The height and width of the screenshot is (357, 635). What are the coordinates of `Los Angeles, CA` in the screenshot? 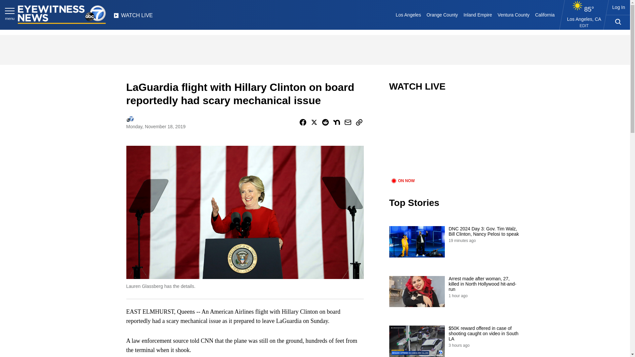 It's located at (584, 19).